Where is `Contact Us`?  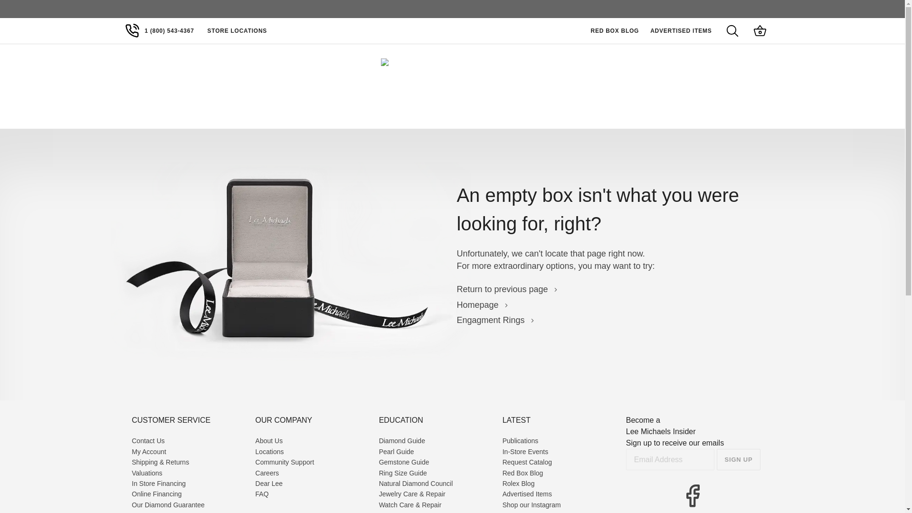
Contact Us is located at coordinates (148, 440).